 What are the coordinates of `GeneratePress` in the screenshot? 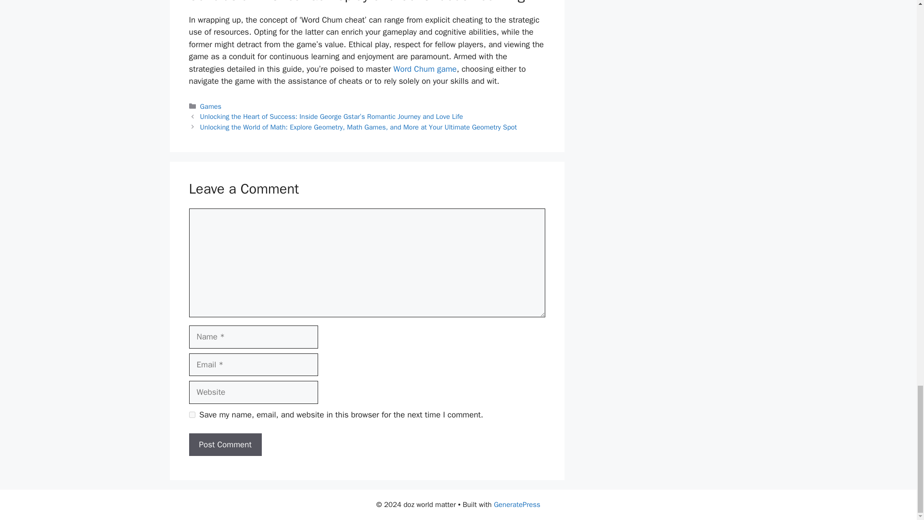 It's located at (517, 505).